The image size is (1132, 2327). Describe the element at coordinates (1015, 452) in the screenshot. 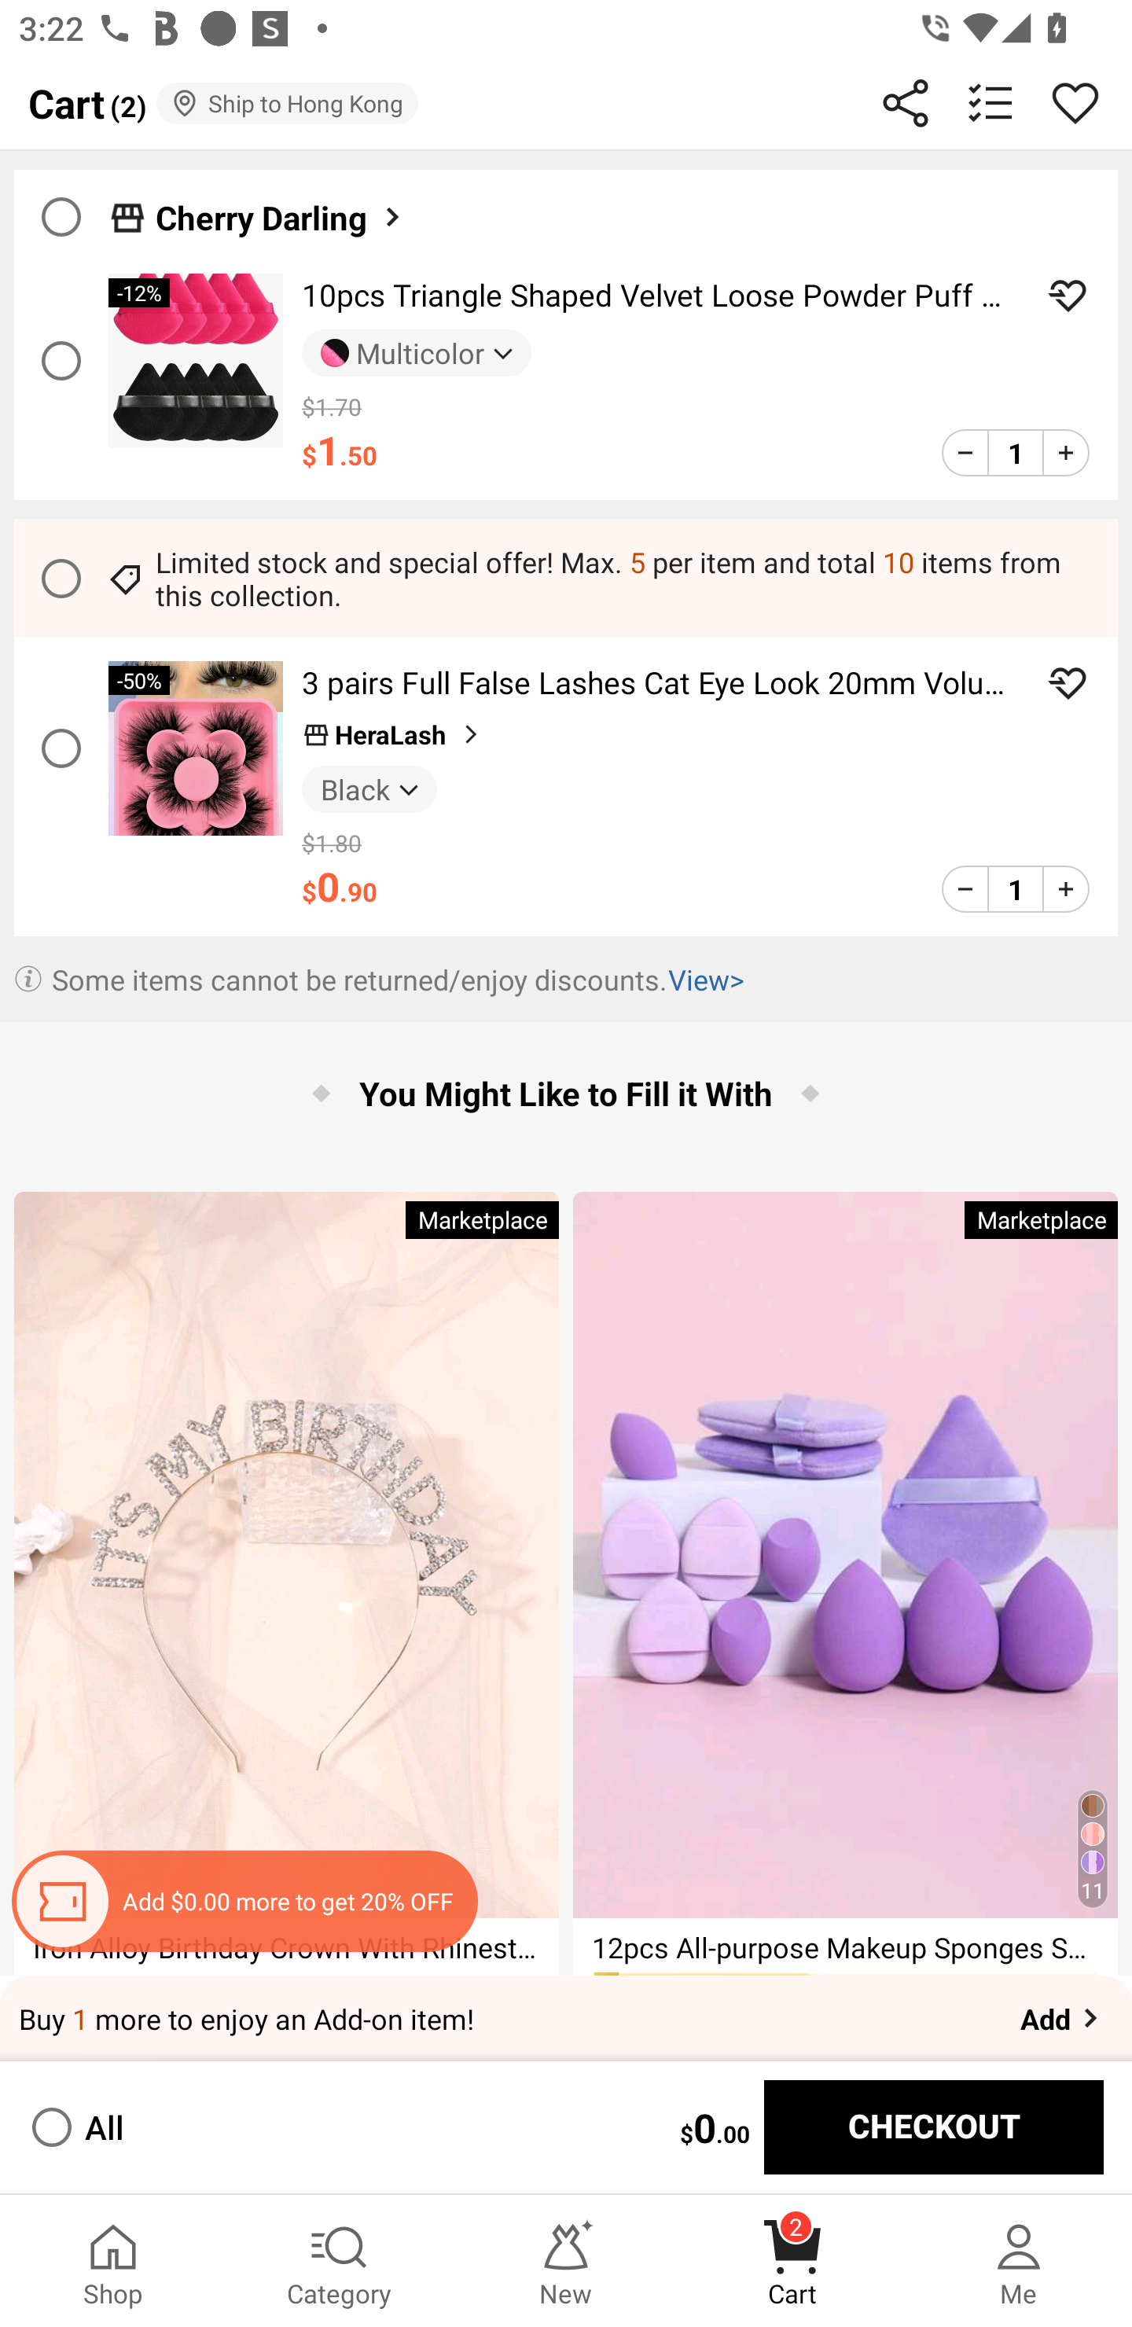

I see `1 edit product quantity` at that location.